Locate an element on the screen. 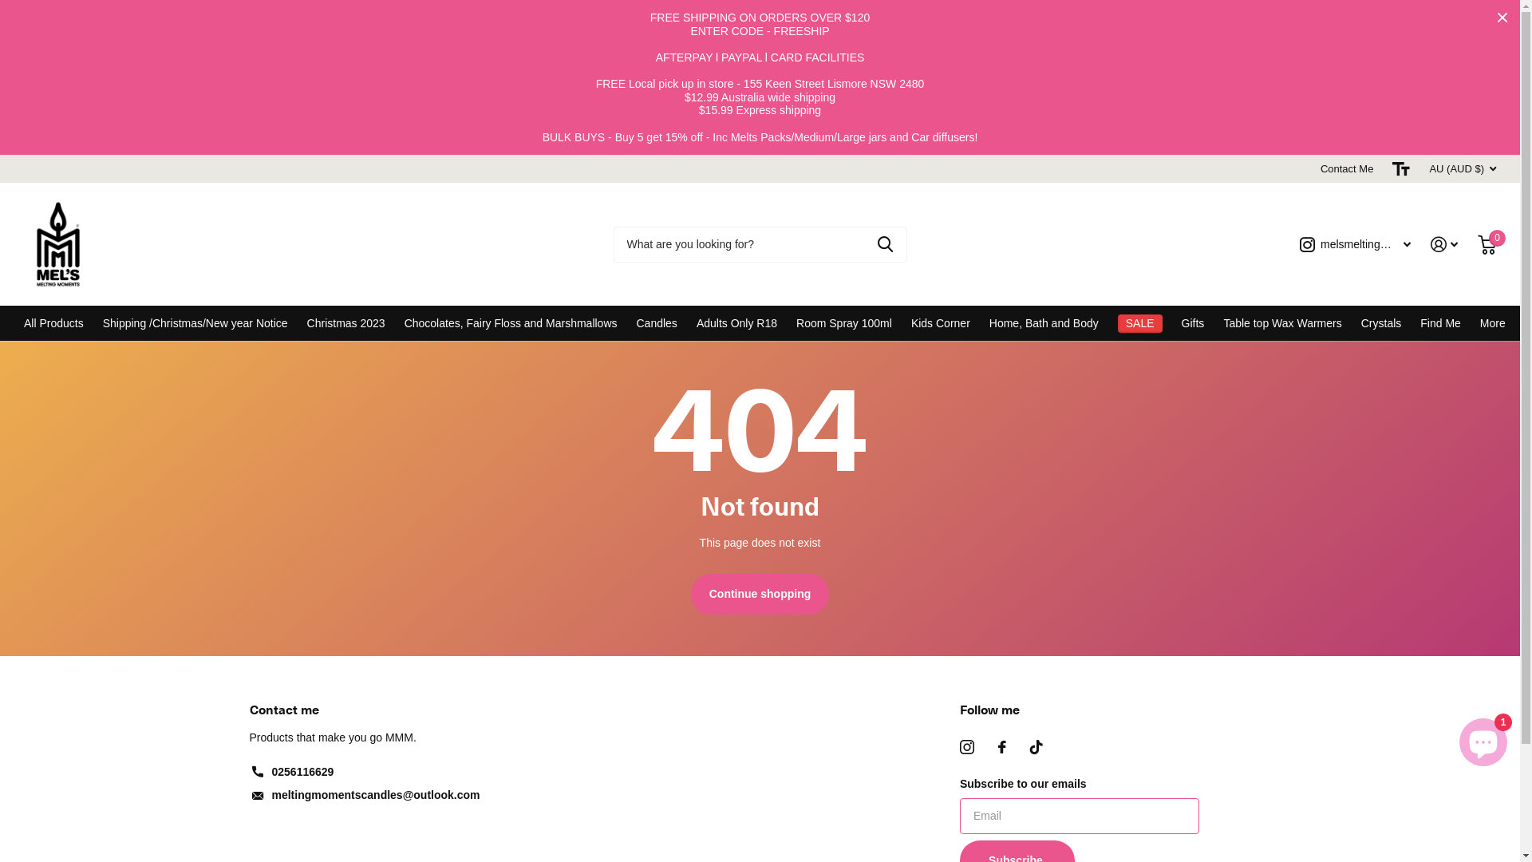  Continue shopping is located at coordinates (760, 594).